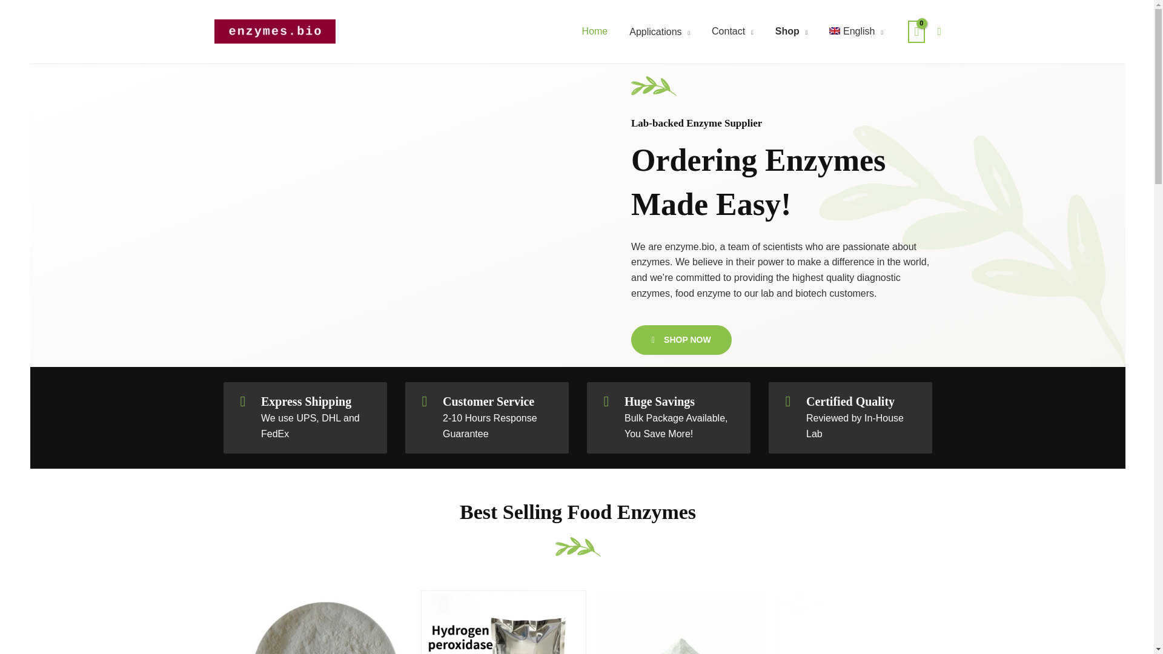 The height and width of the screenshot is (654, 1163). What do you see at coordinates (661, 31) in the screenshot?
I see `Applications` at bounding box center [661, 31].